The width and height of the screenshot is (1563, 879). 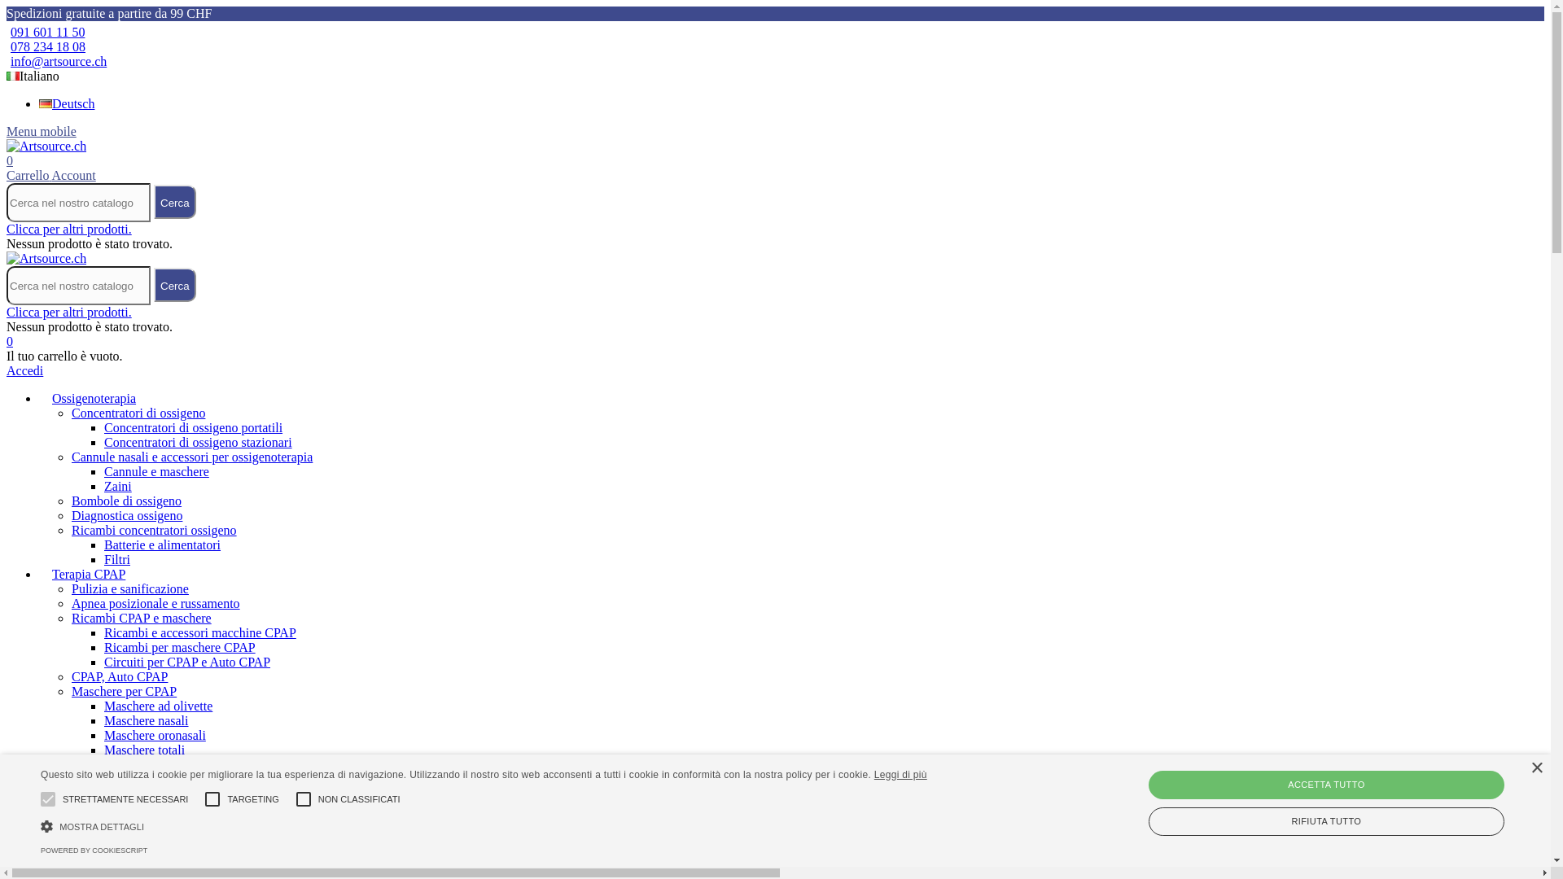 I want to click on Maschere nasali, so click(x=147, y=720).